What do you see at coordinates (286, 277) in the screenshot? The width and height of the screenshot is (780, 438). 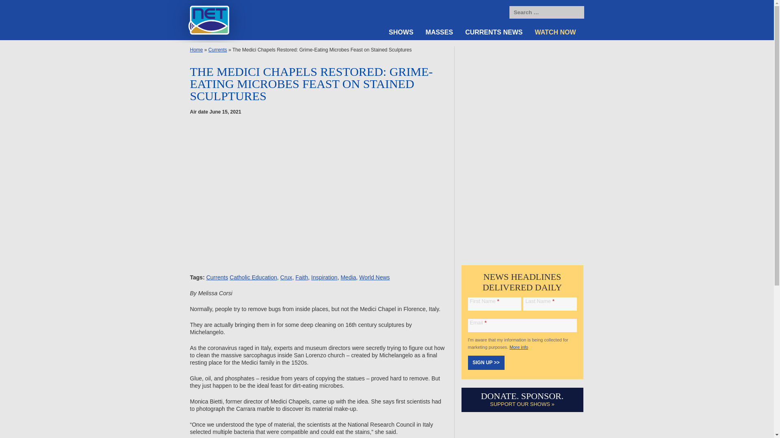 I see `Crux` at bounding box center [286, 277].